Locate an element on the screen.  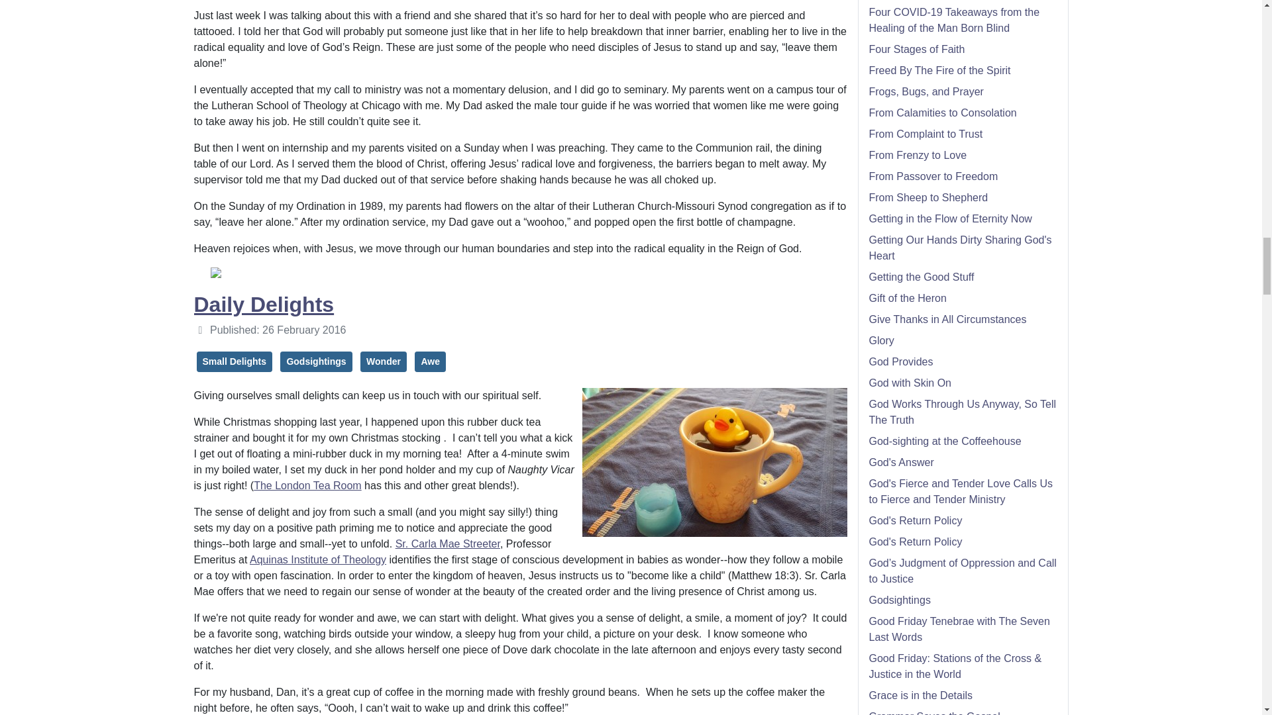
Aquinas Institute of Theology is located at coordinates (318, 560).